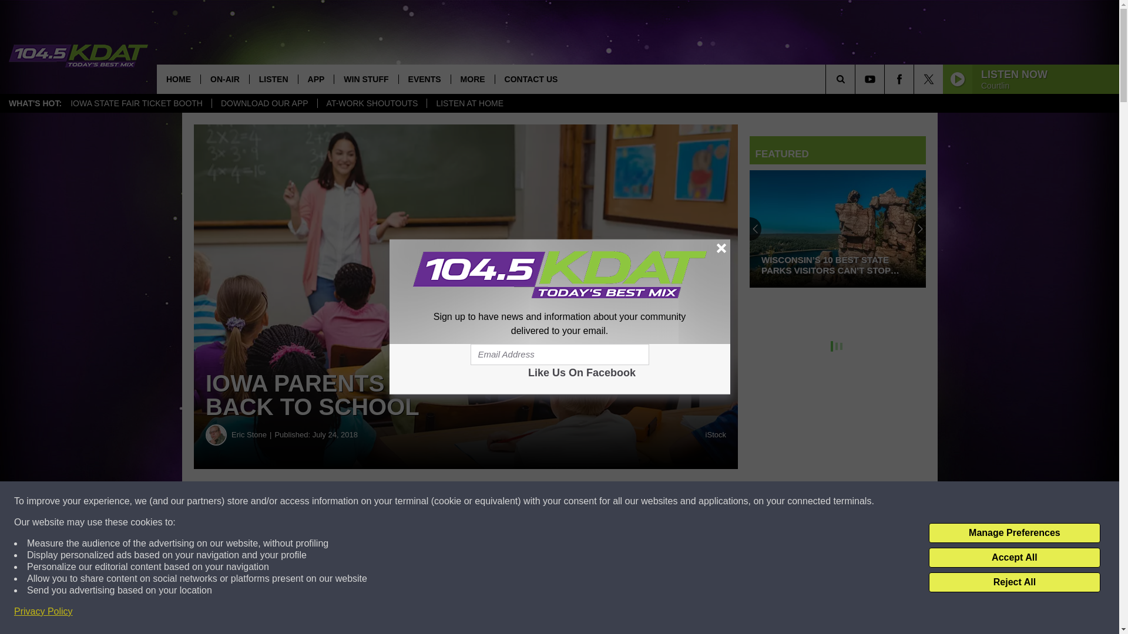 The height and width of the screenshot is (634, 1128). I want to click on Share on Facebook, so click(357, 501).